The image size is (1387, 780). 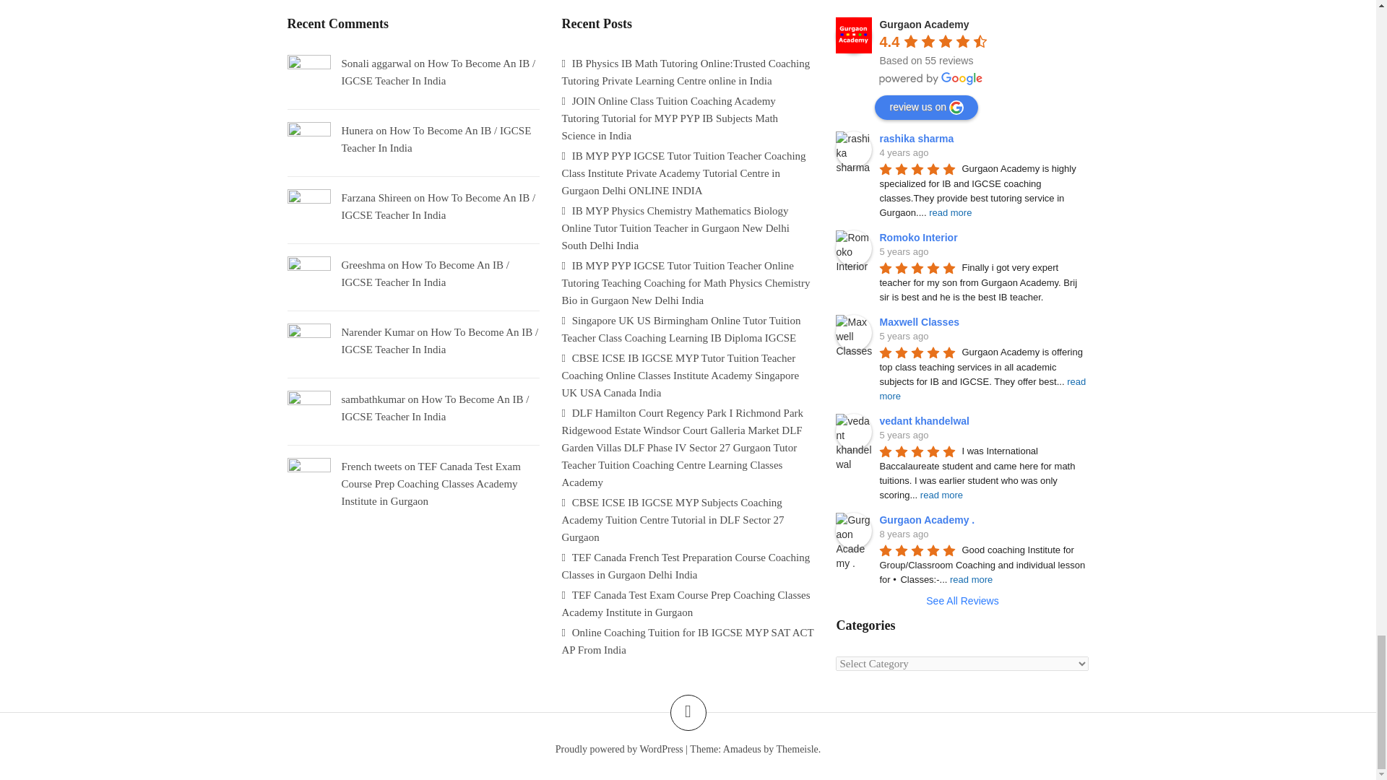 I want to click on Gurgaon Academy, so click(x=854, y=35).